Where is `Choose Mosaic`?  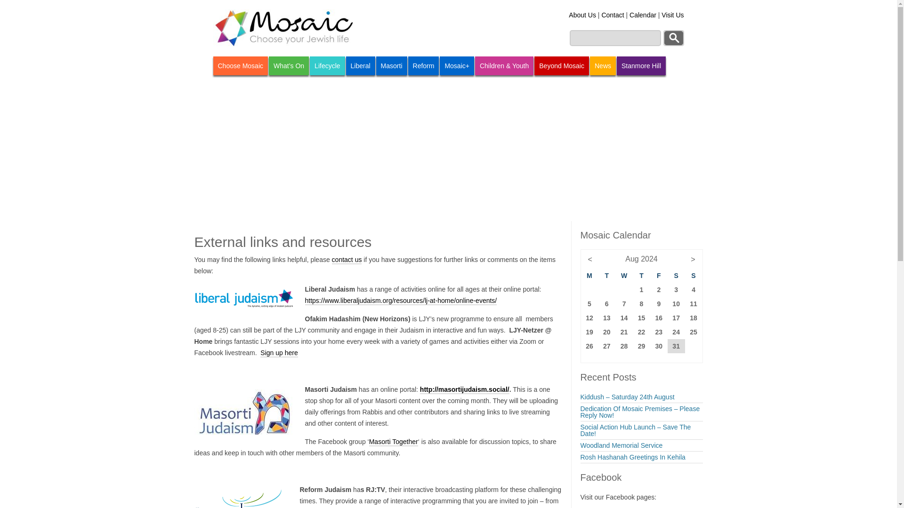
Choose Mosaic is located at coordinates (240, 65).